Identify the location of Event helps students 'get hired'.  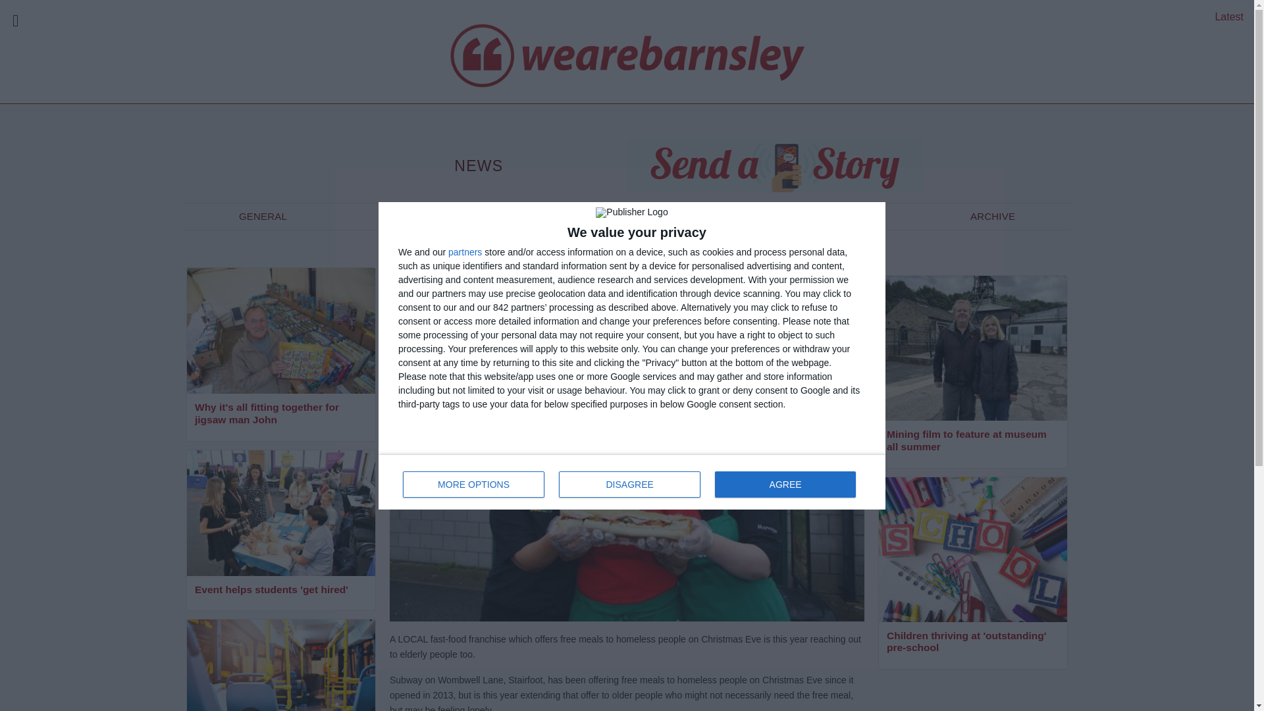
(280, 591).